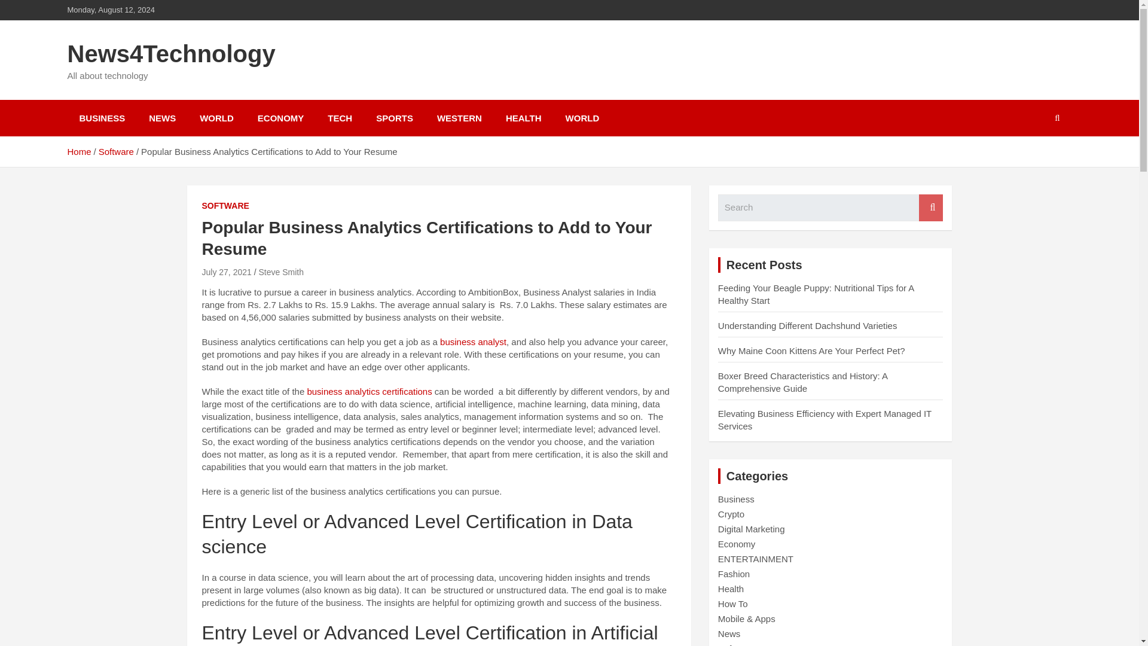 Image resolution: width=1148 pixels, height=646 pixels. Describe the element at coordinates (162, 118) in the screenshot. I see `NEWS` at that location.